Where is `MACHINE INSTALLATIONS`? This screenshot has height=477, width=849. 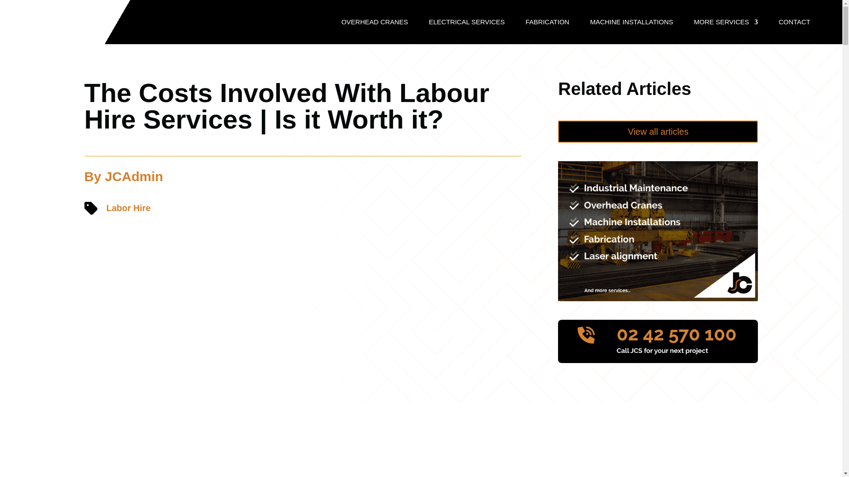
MACHINE INSTALLATIONS is located at coordinates (631, 22).